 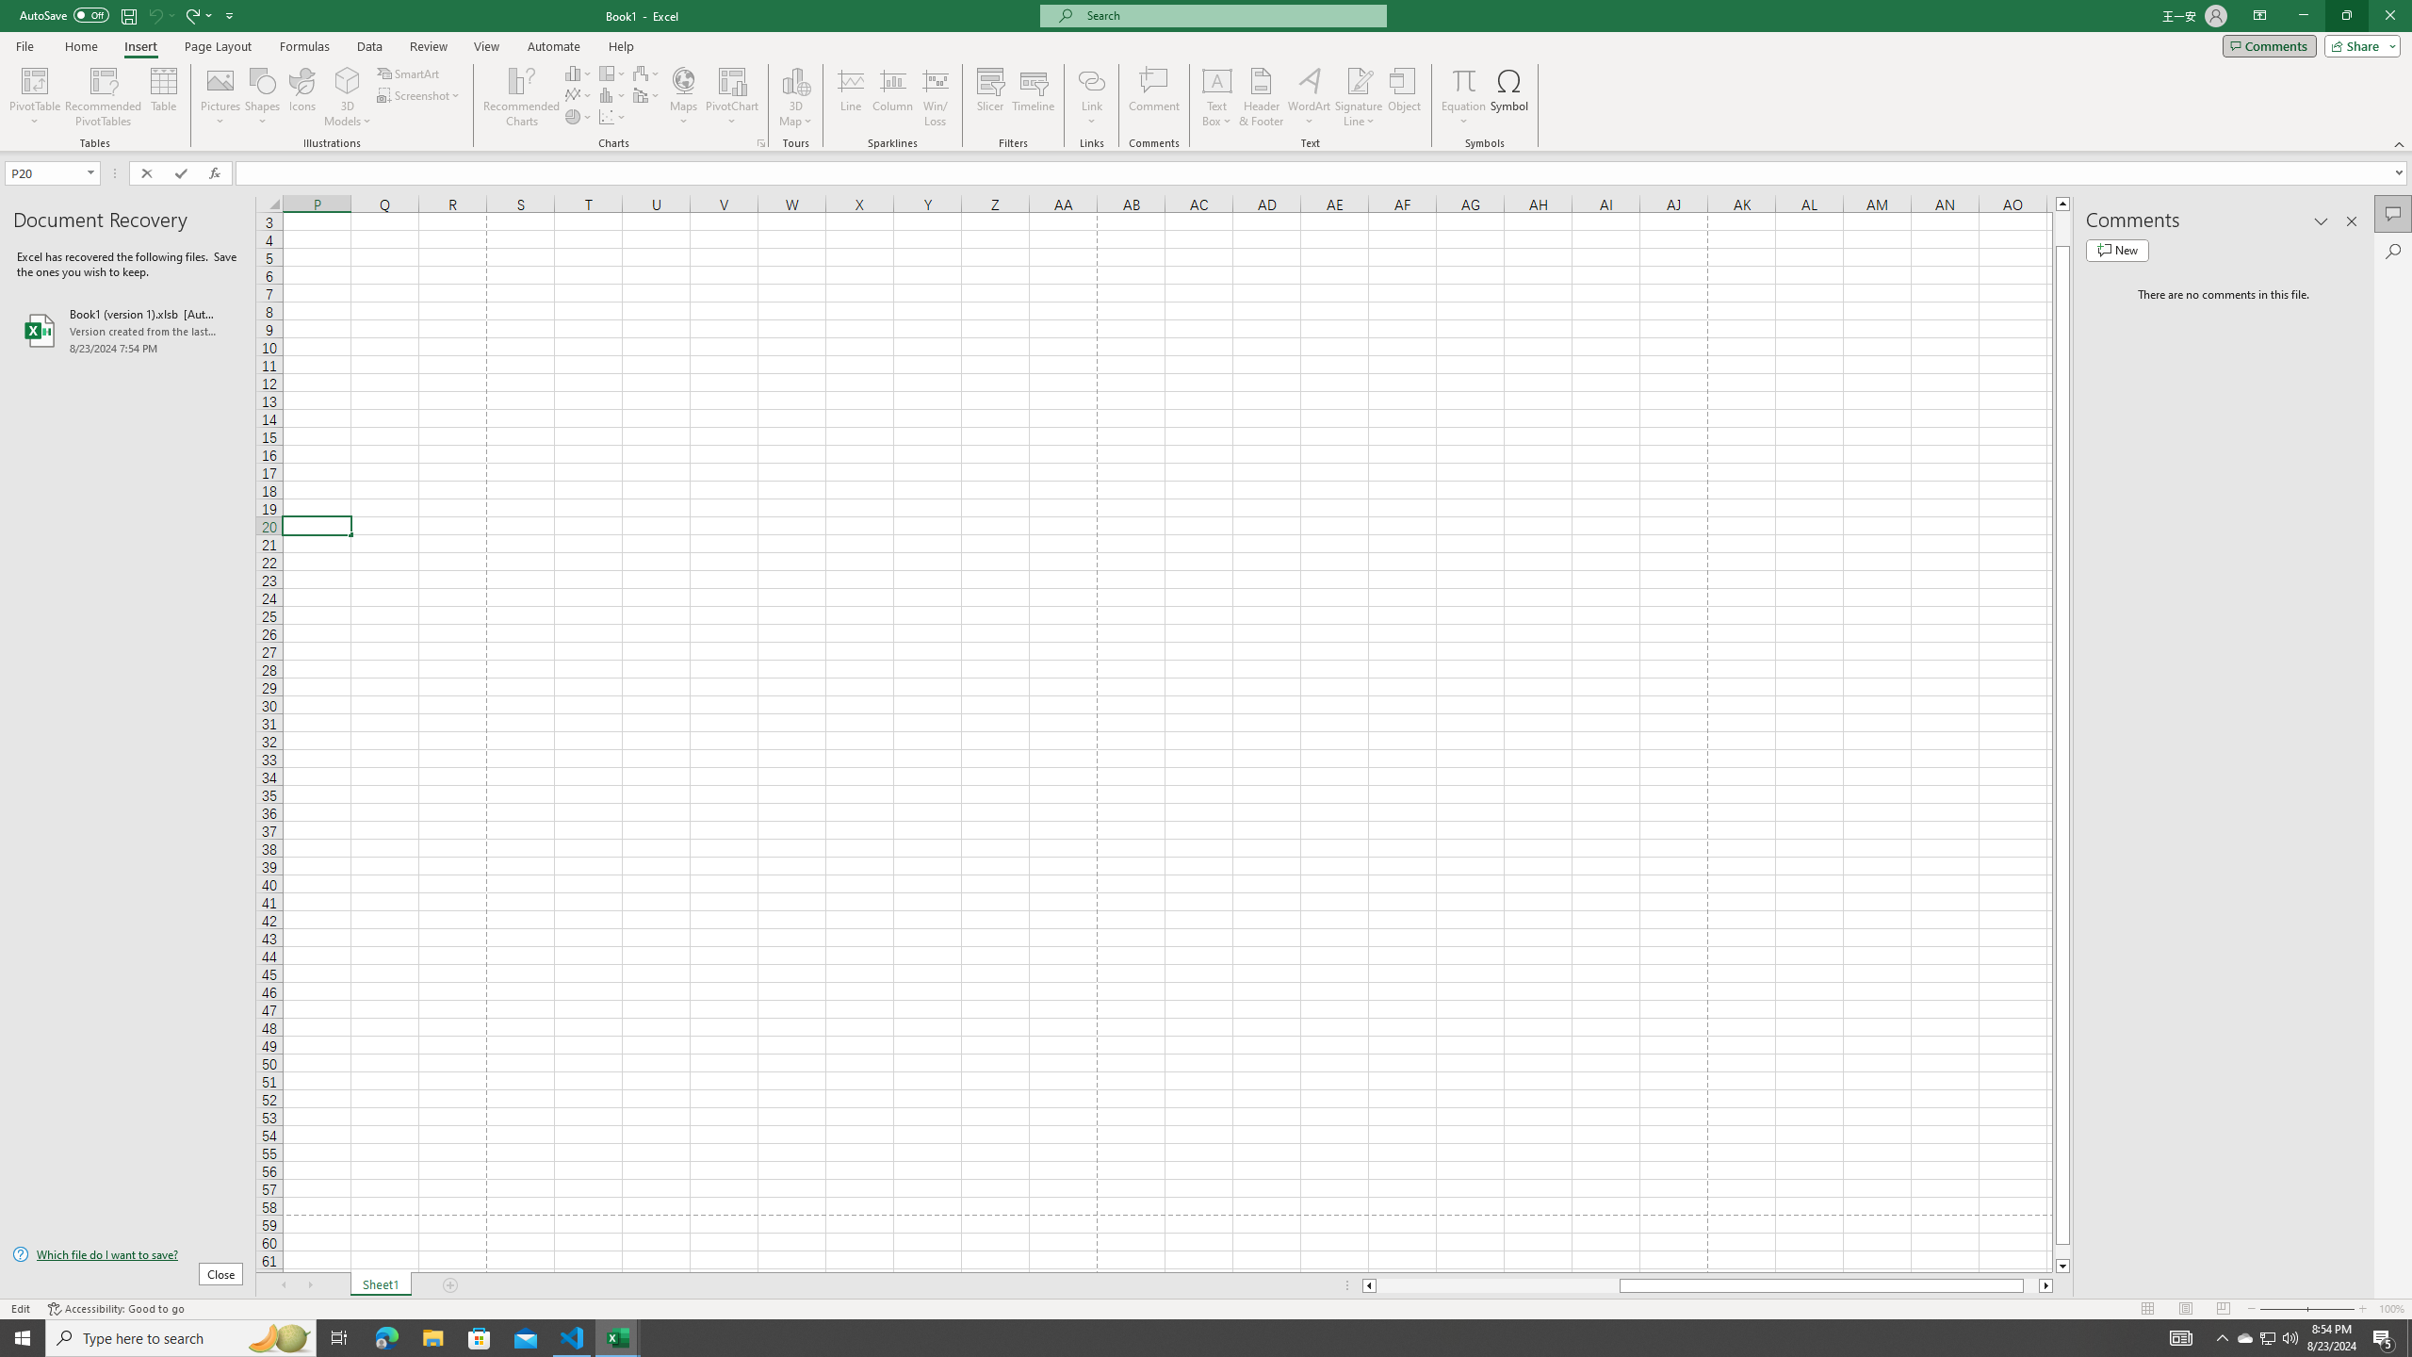 I want to click on Timeline, so click(x=1033, y=97).